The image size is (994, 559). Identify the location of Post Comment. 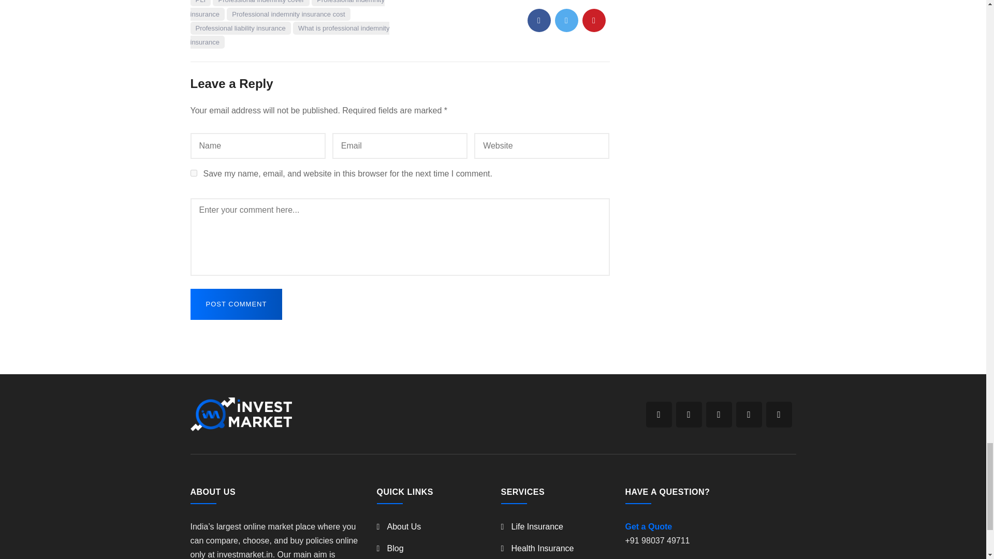
(236, 304).